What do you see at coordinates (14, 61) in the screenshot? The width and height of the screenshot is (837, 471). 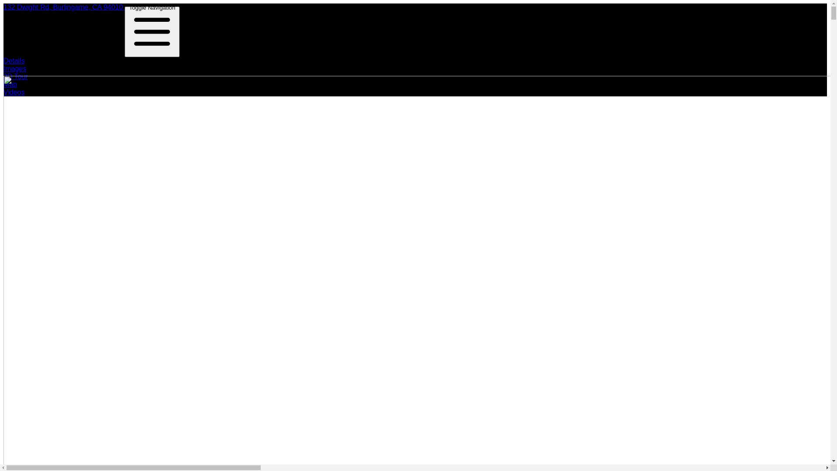 I see `Details` at bounding box center [14, 61].